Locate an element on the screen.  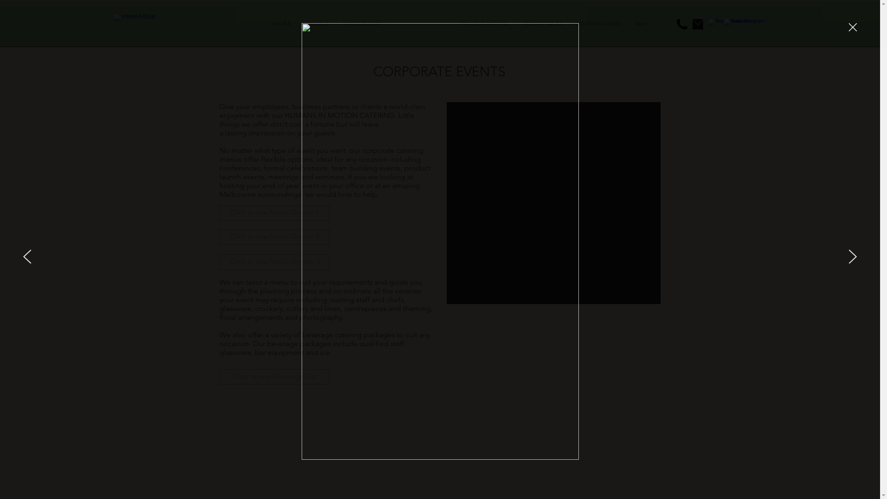
Click to see Menu Option 3 is located at coordinates (274, 262).